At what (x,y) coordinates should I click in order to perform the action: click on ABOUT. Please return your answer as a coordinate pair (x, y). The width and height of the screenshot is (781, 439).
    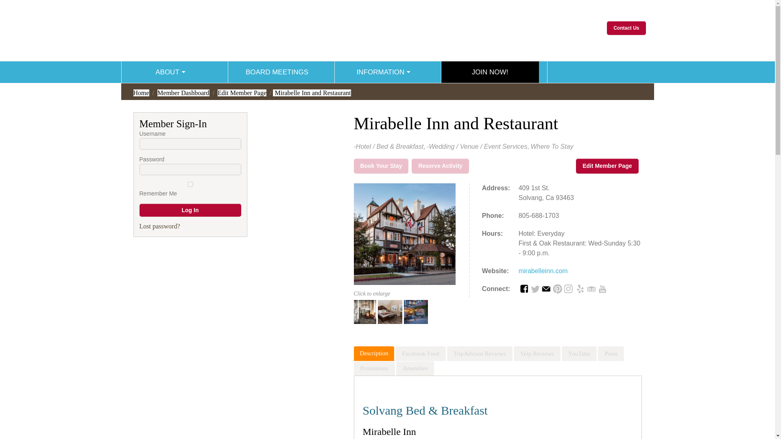
    Looking at the image, I should click on (170, 72).